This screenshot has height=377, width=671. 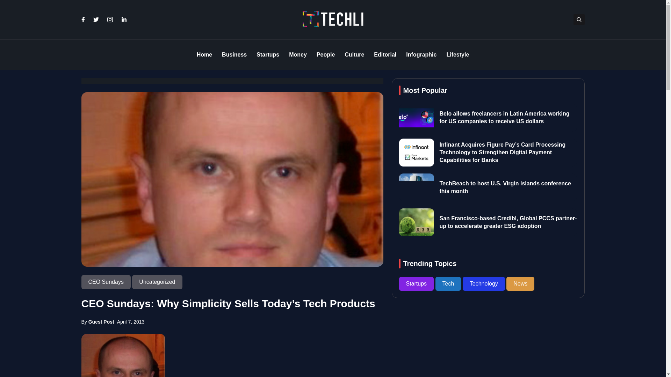 What do you see at coordinates (107, 282) in the screenshot?
I see `CEO Sundays` at bounding box center [107, 282].